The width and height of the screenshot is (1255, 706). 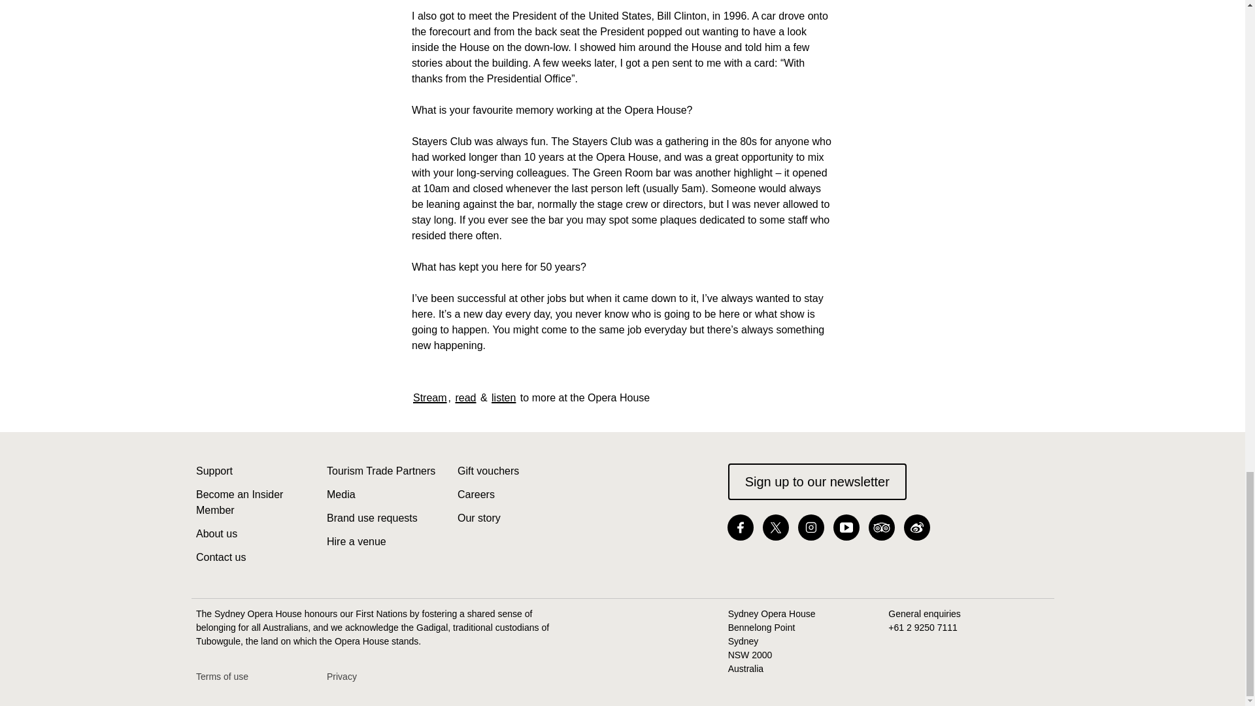 I want to click on Careers, so click(x=476, y=494).